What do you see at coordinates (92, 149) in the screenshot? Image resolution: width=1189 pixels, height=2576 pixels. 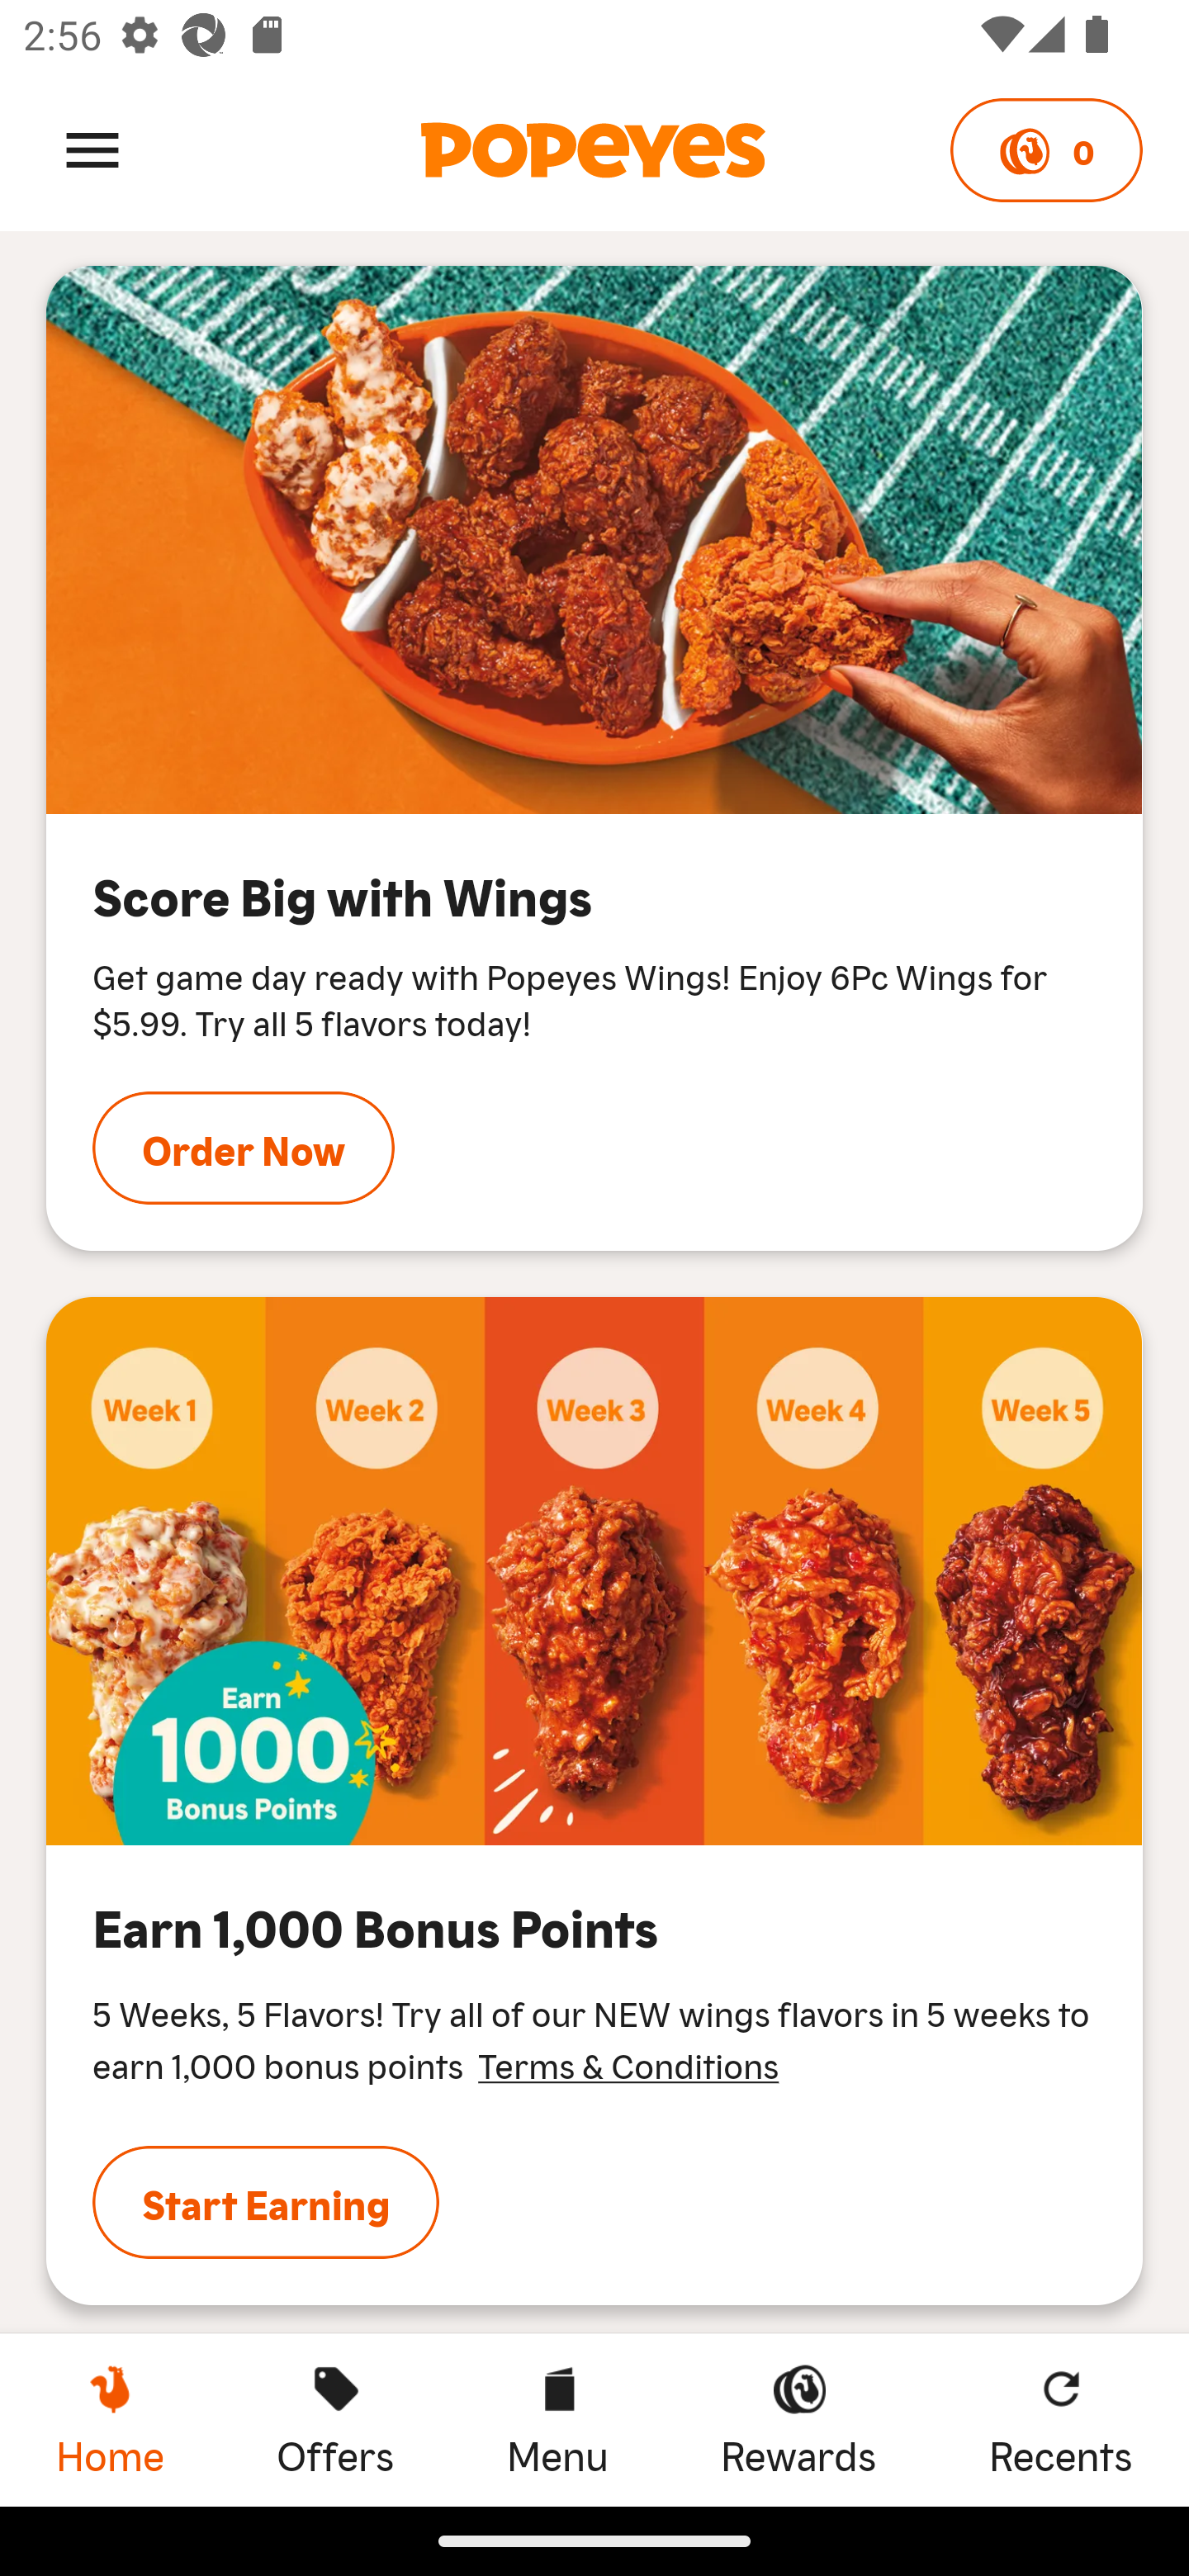 I see `Menu ` at bounding box center [92, 149].